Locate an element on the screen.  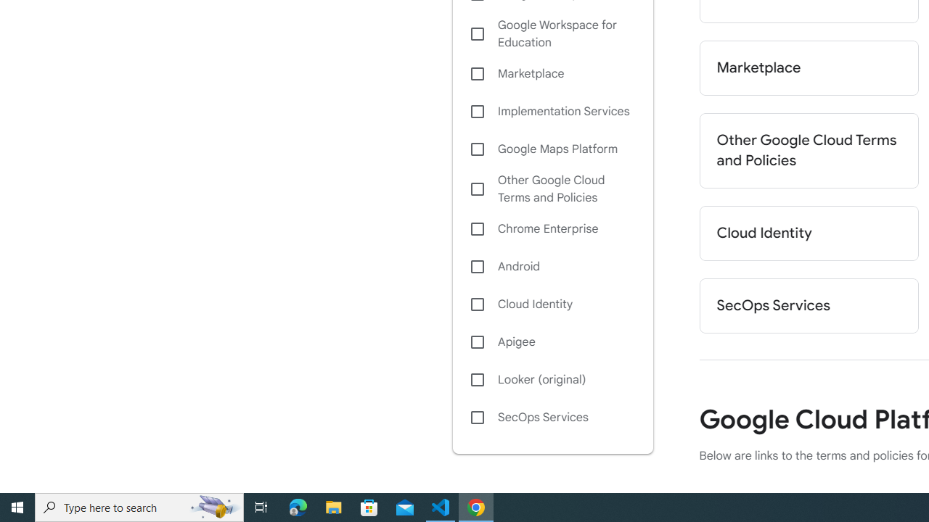
Marketplace is located at coordinates (552, 74).